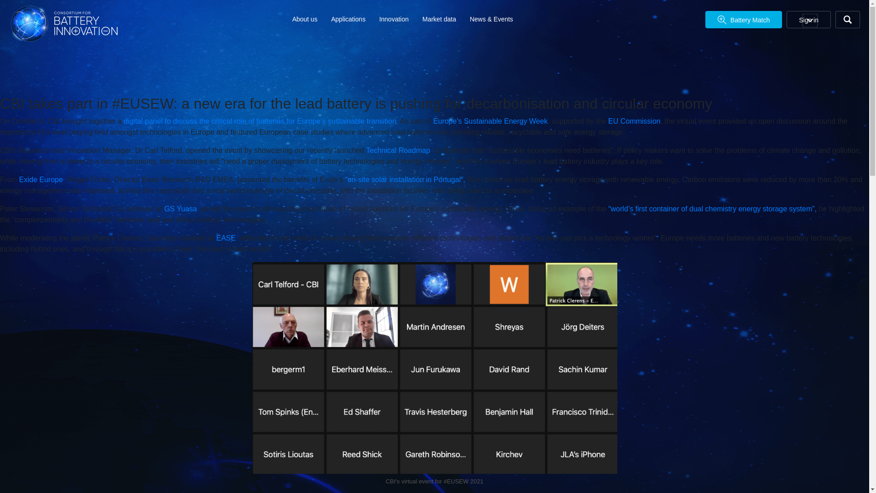  What do you see at coordinates (808, 19) in the screenshot?
I see `Sign in` at bounding box center [808, 19].